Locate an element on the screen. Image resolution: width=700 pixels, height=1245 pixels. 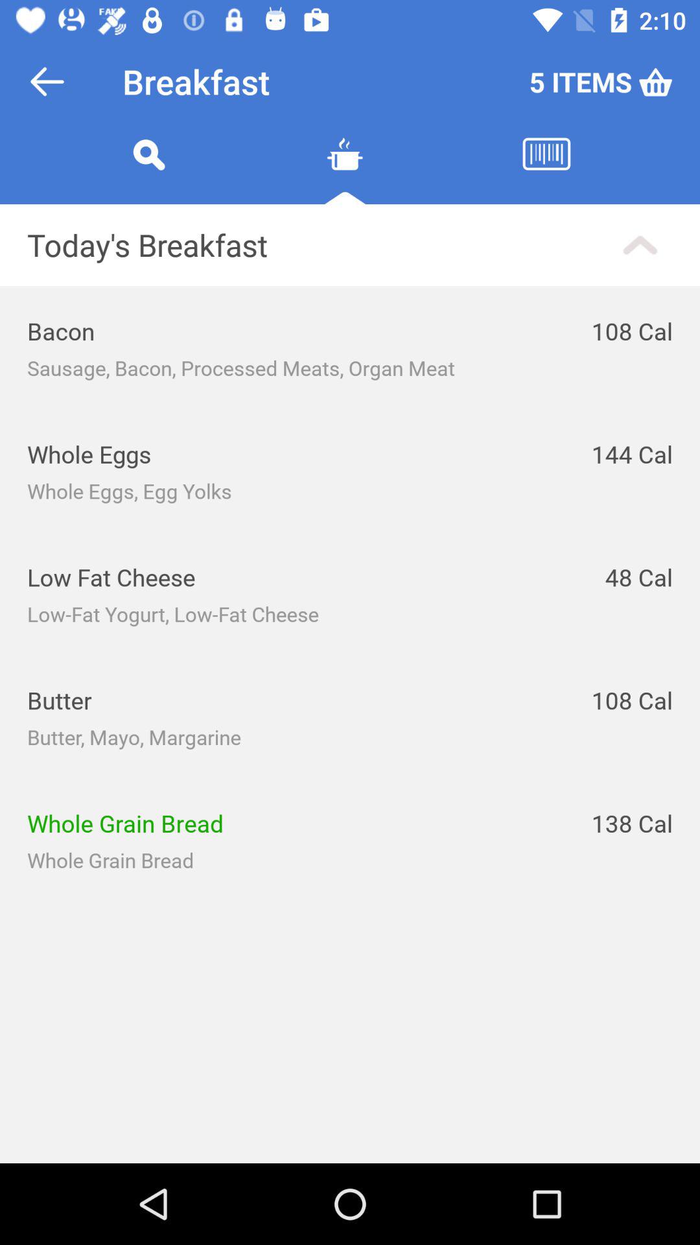
lunch menu is located at coordinates (546, 170).